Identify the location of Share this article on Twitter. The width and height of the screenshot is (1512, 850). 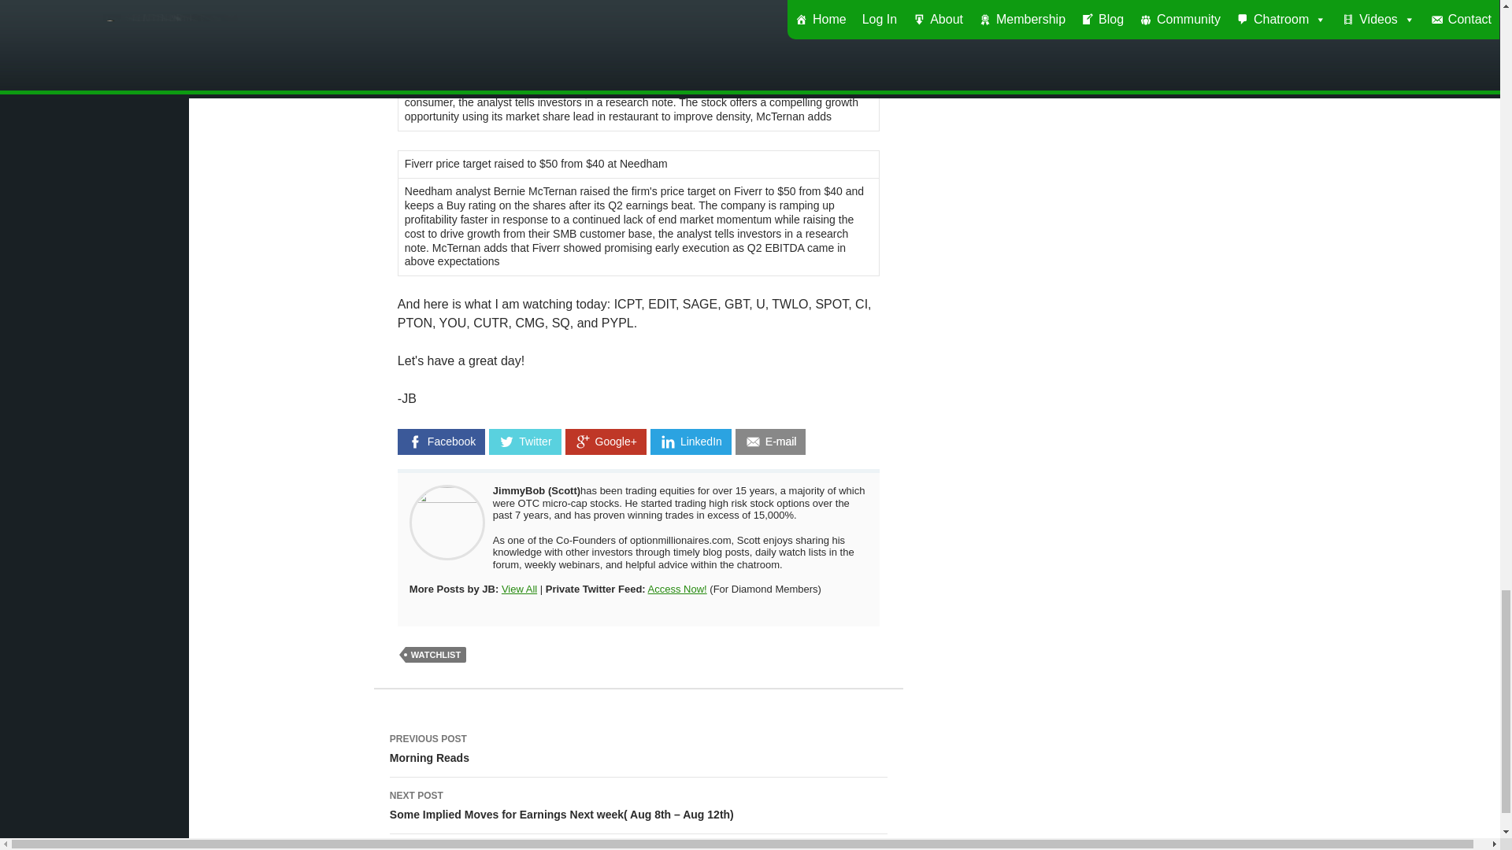
(524, 442).